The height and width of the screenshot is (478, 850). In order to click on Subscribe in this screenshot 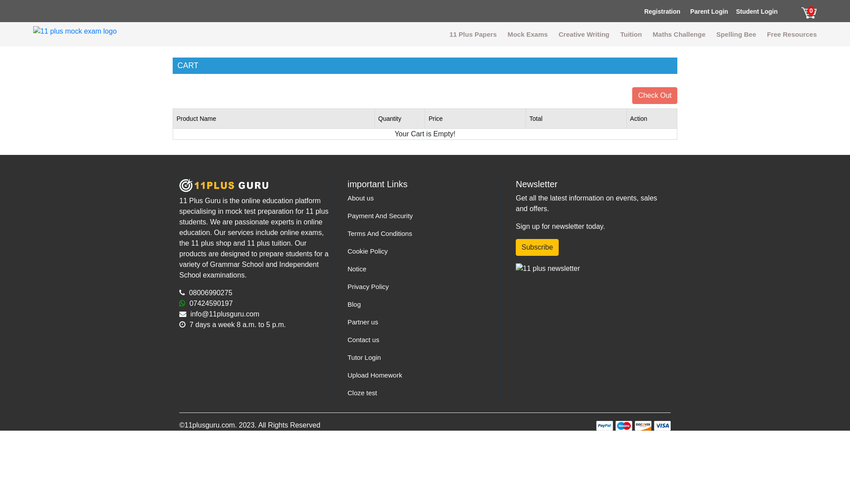, I will do `click(537, 247)`.